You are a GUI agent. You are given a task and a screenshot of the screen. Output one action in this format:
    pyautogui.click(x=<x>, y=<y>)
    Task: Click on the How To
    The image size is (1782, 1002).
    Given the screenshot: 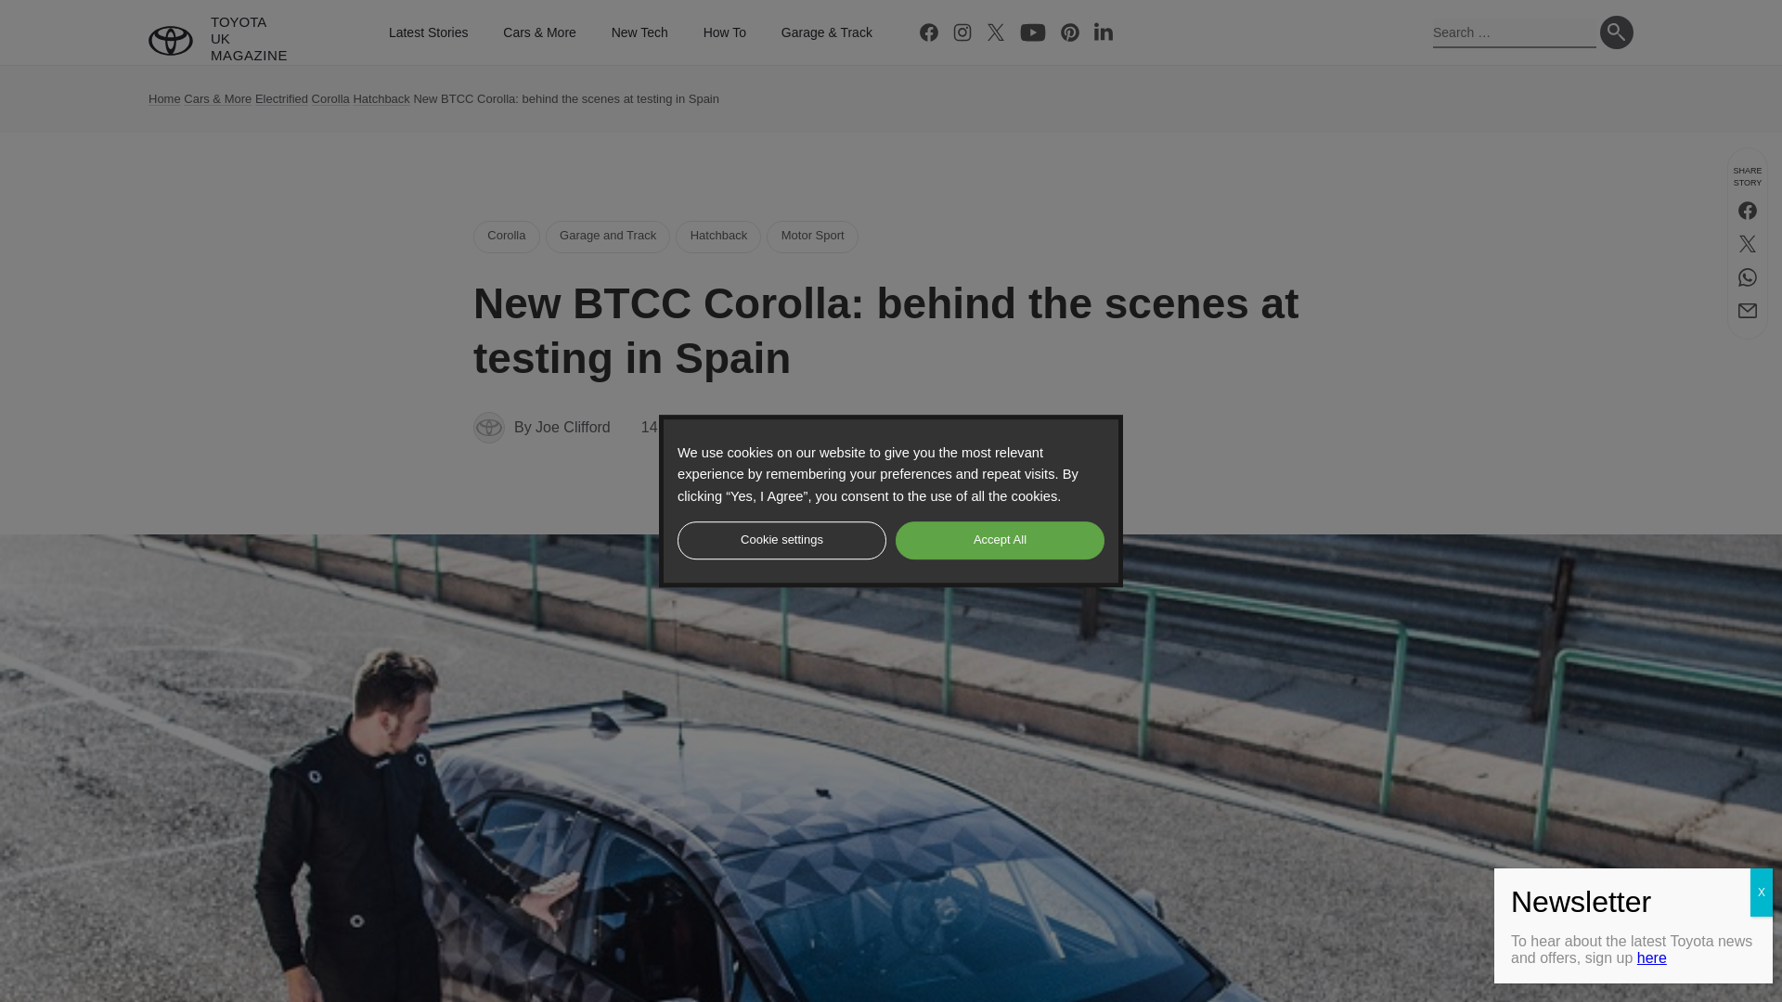 What is the action you would take?
    pyautogui.click(x=725, y=33)
    